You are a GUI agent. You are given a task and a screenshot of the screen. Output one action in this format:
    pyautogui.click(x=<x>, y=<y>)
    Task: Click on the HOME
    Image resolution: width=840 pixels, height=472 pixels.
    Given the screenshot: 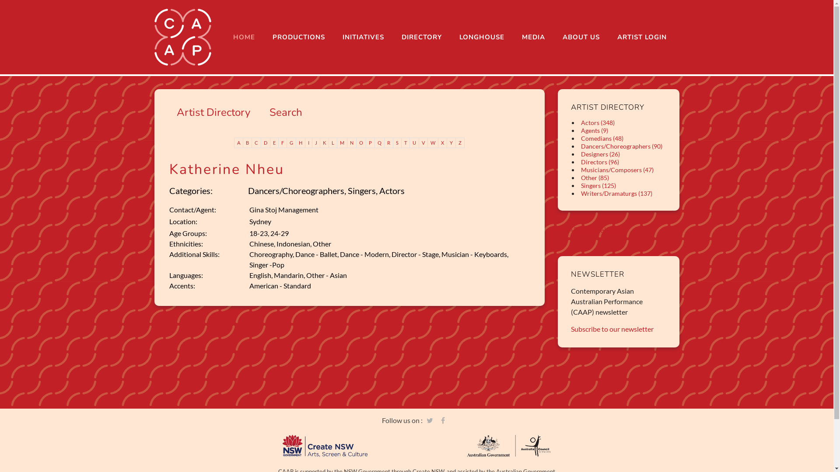 What is the action you would take?
    pyautogui.click(x=244, y=37)
    